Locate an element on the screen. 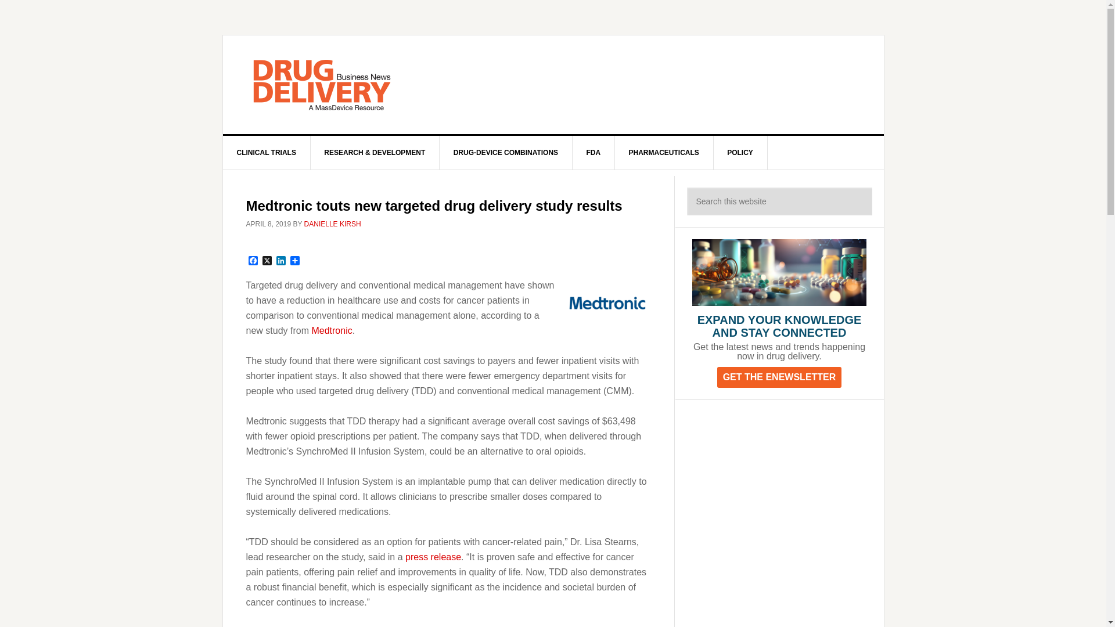 This screenshot has width=1115, height=627. FDA is located at coordinates (594, 152).